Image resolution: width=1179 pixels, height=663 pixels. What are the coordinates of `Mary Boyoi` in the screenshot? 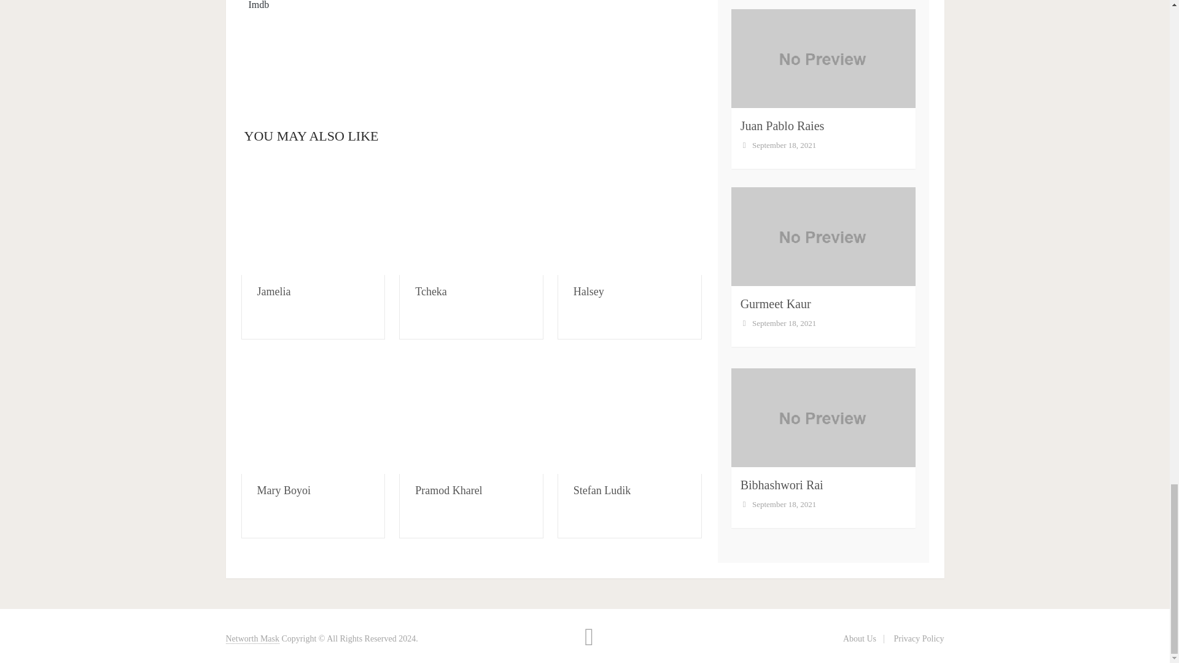 It's located at (284, 490).